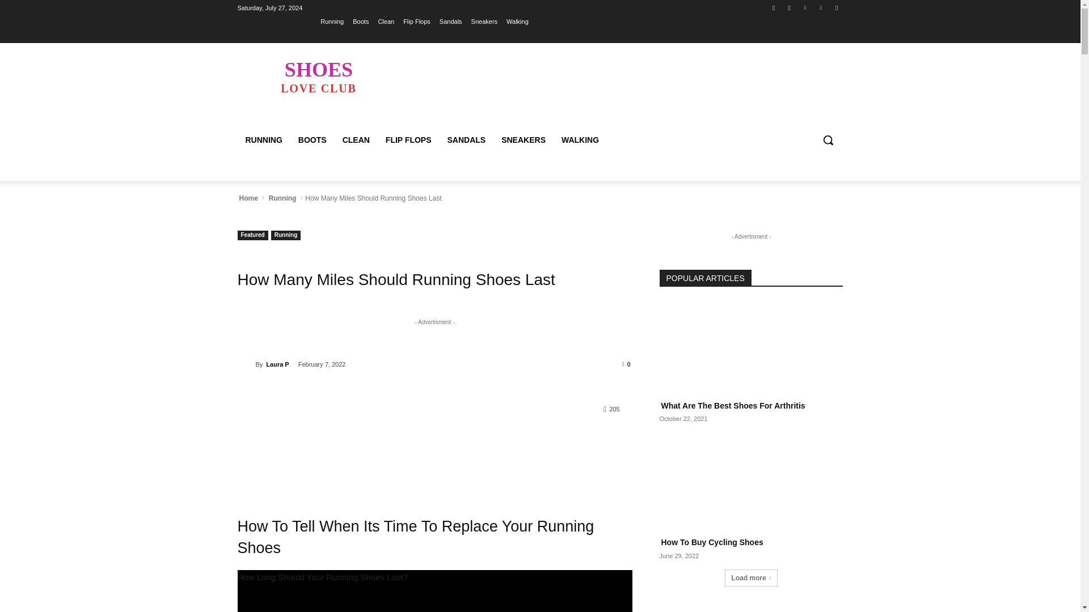  Describe the element at coordinates (282, 198) in the screenshot. I see `Running` at that location.